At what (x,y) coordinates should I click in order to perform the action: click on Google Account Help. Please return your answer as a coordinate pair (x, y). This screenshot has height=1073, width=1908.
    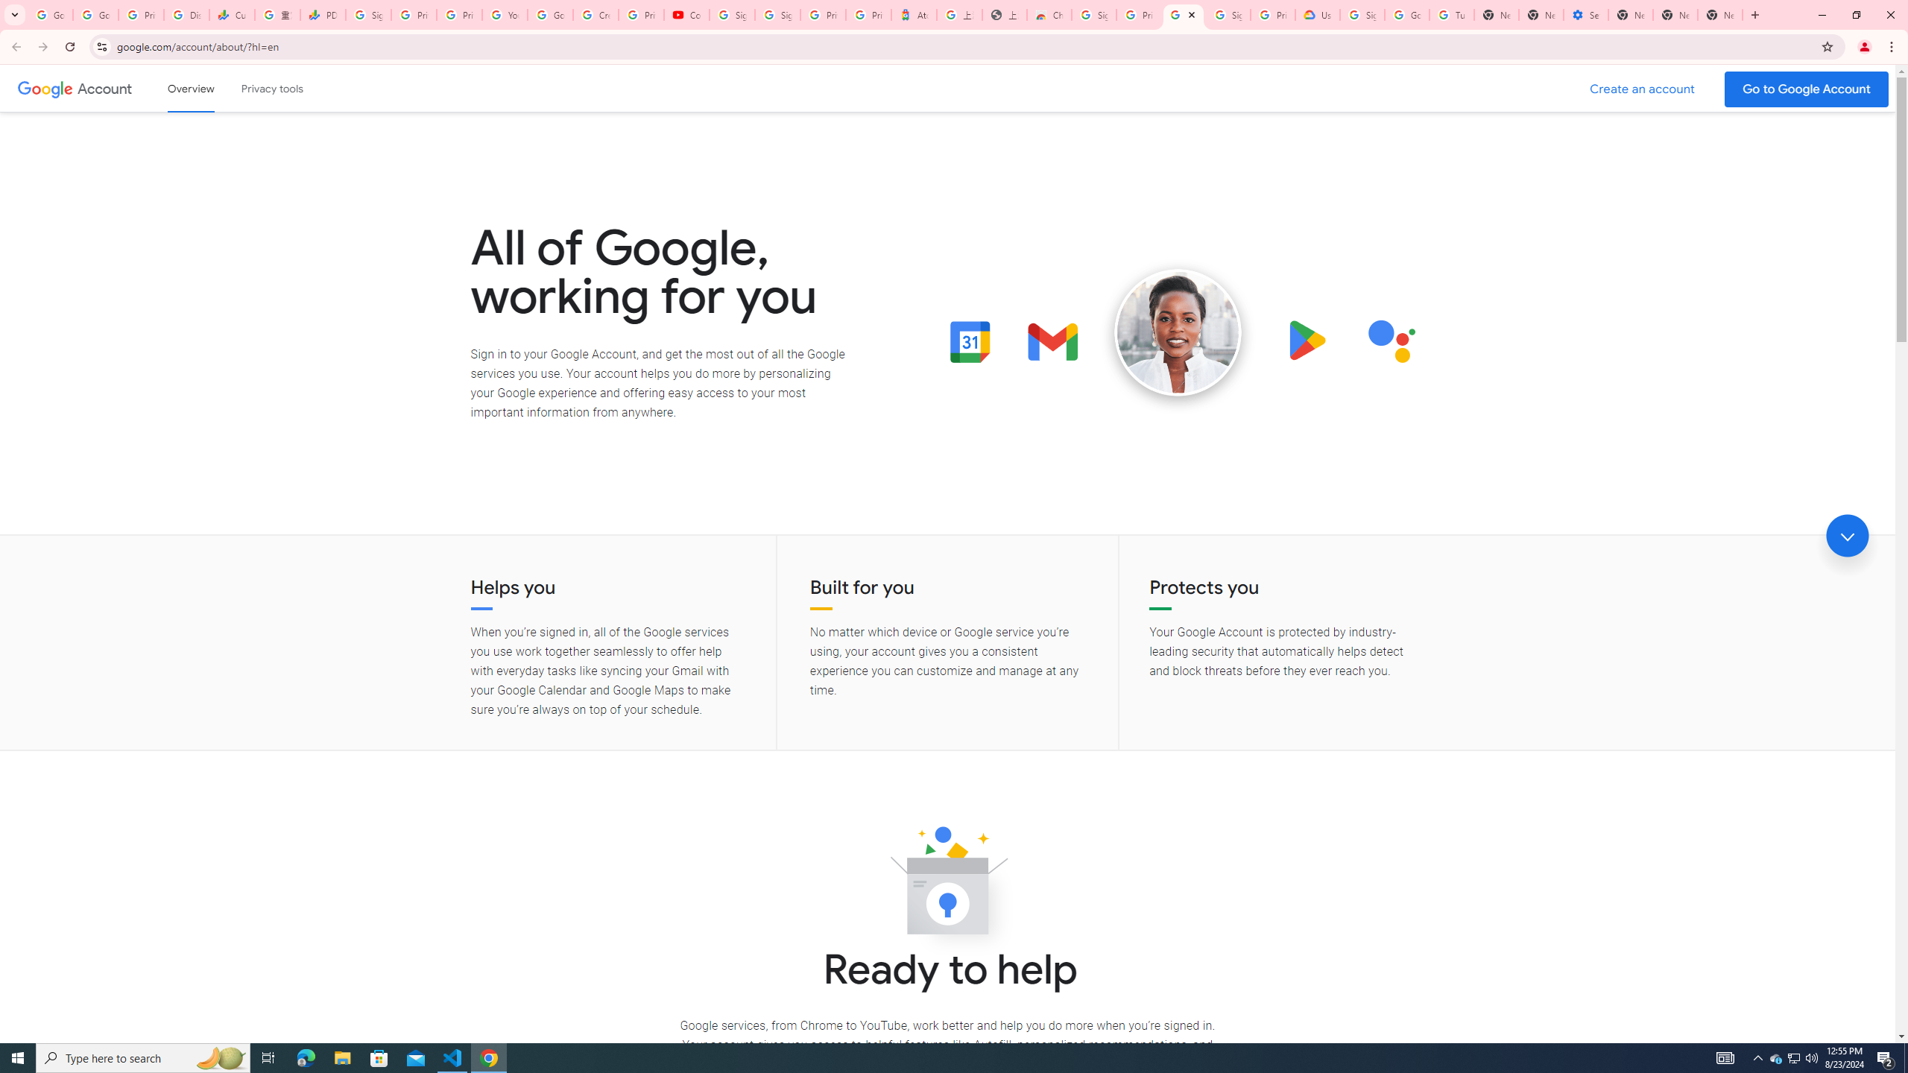
    Looking at the image, I should click on (1407, 15).